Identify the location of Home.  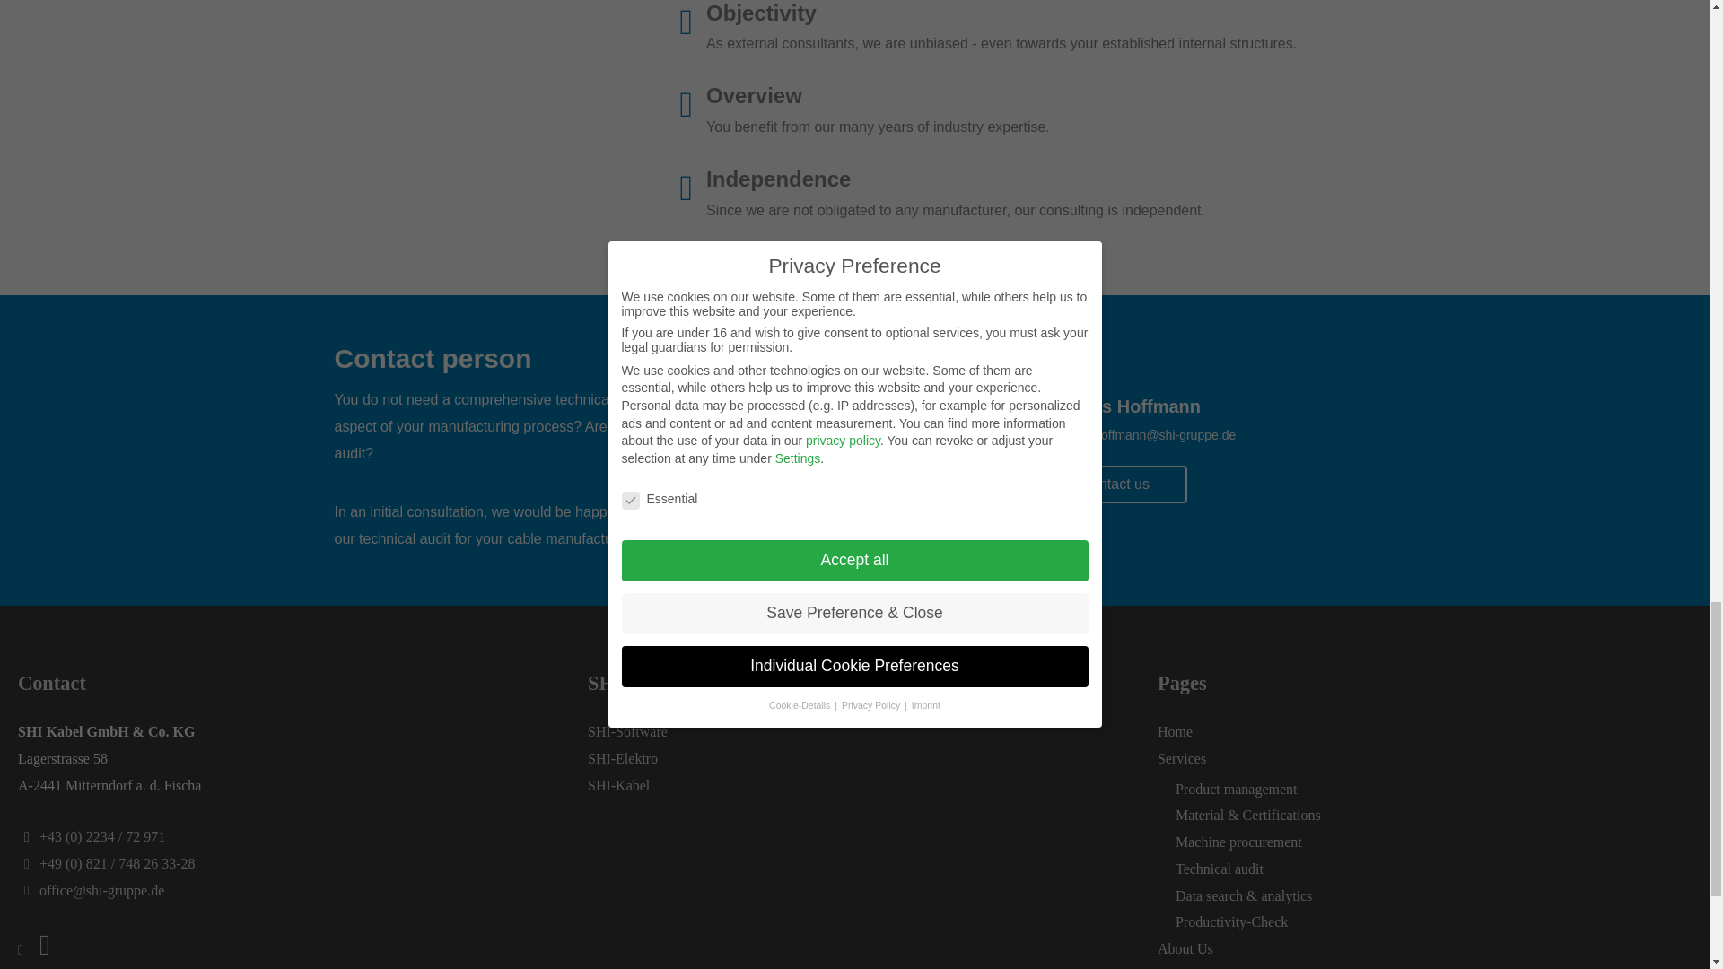
(1175, 731).